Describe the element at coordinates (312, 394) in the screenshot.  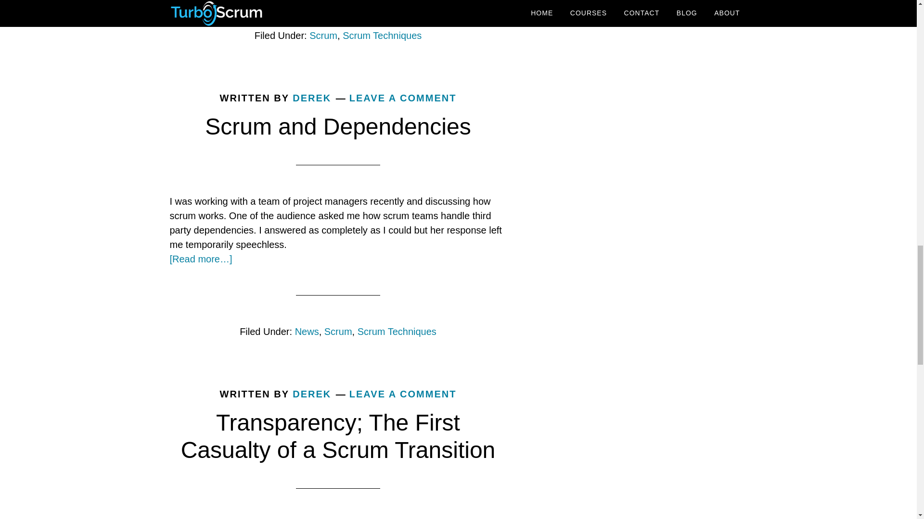
I see `DEREK` at that location.